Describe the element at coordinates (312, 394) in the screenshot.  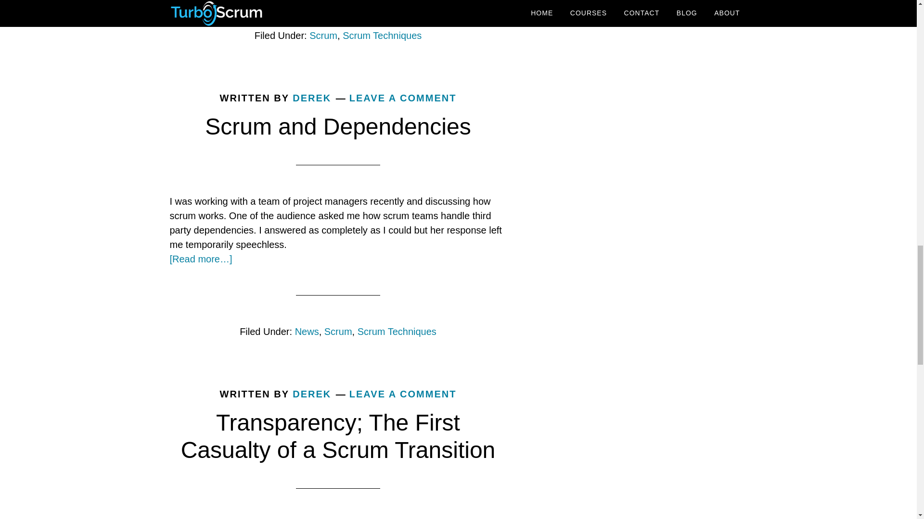
I see `DEREK` at that location.